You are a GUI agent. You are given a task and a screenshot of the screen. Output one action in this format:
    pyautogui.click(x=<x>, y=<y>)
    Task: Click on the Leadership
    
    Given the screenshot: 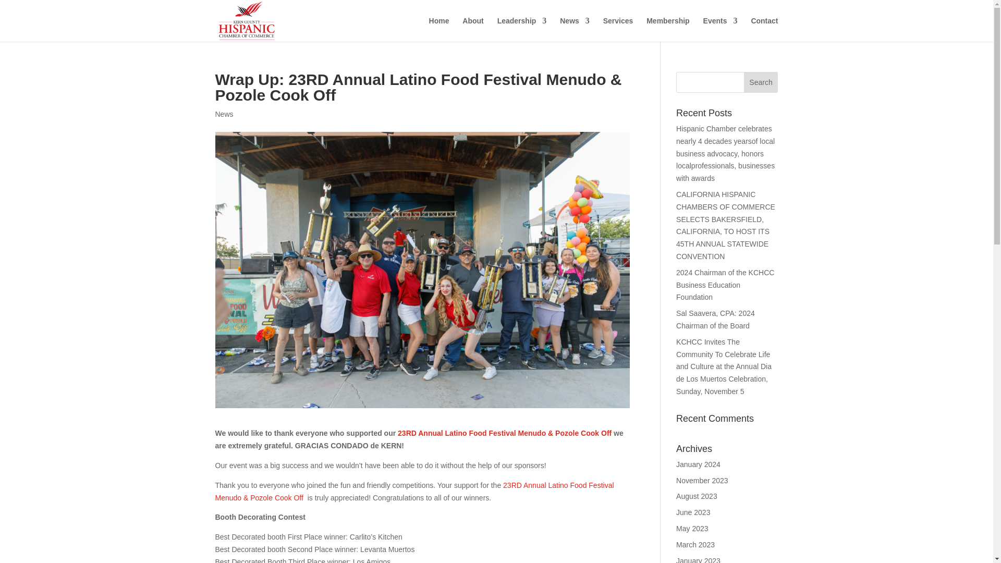 What is the action you would take?
    pyautogui.click(x=522, y=29)
    